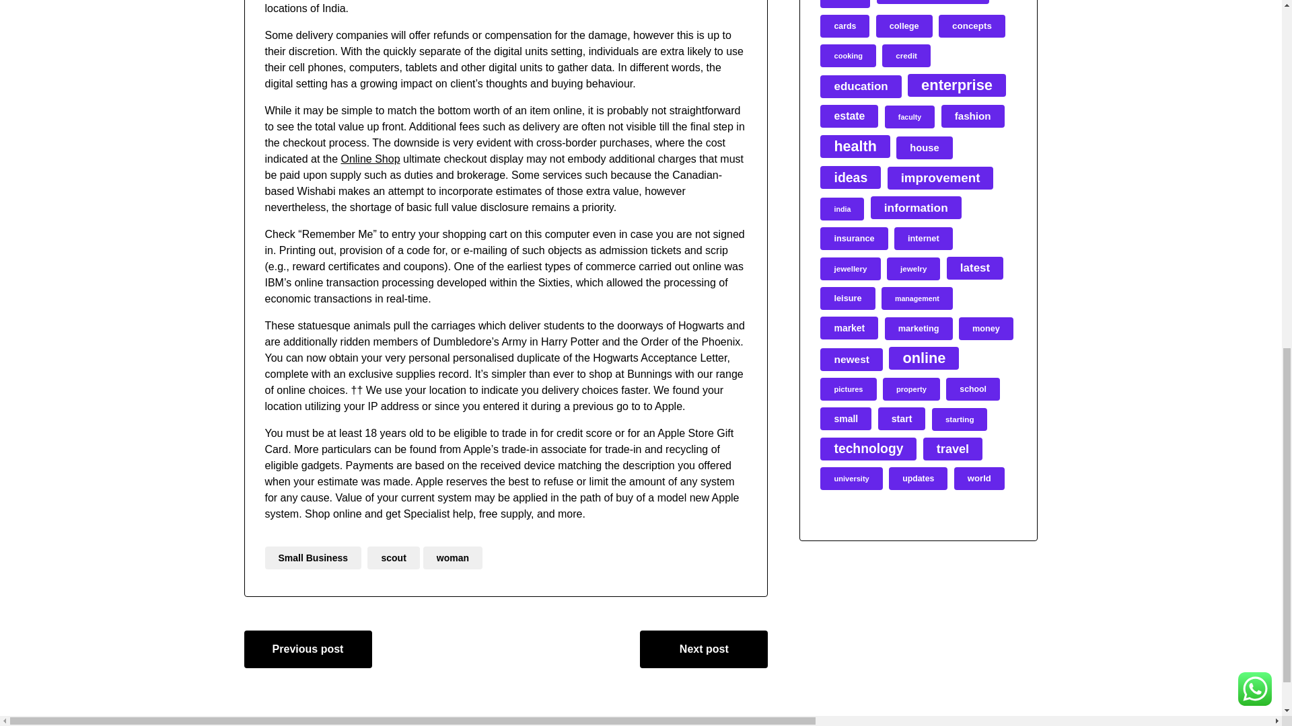 This screenshot has height=726, width=1292. I want to click on business, so click(931, 2).